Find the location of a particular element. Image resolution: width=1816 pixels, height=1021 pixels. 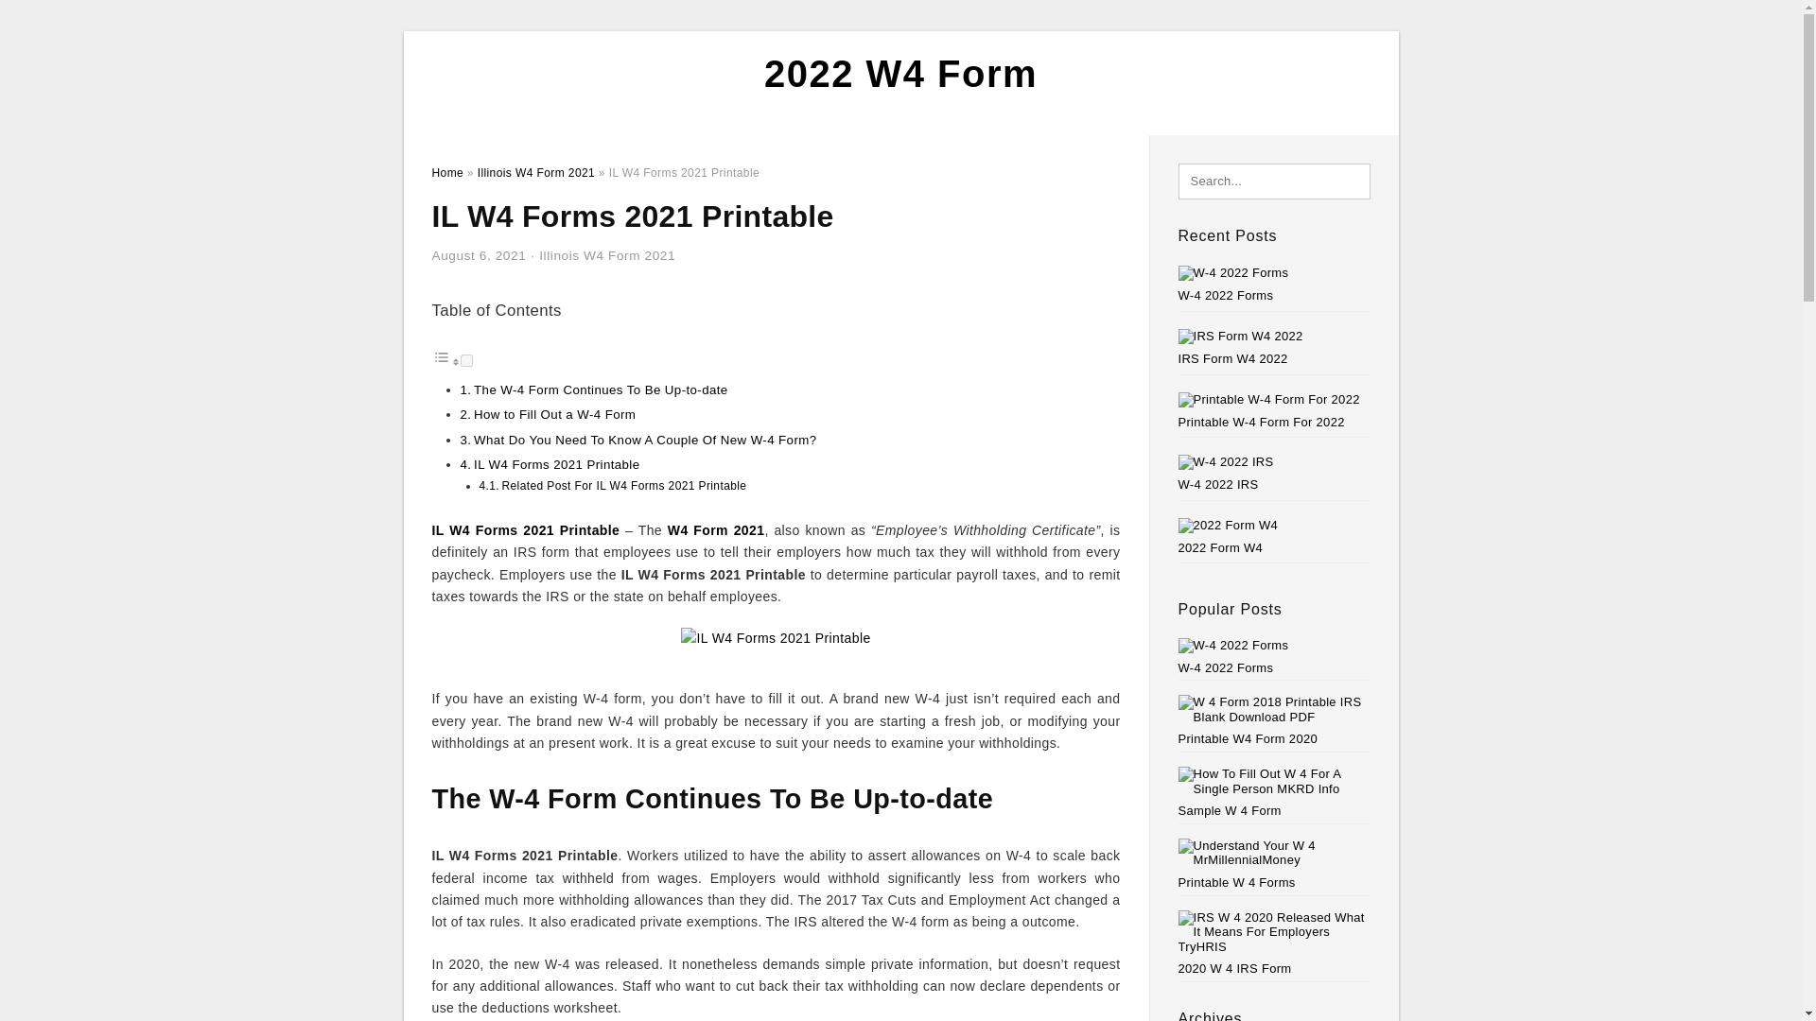

Illinois W4 Form 2021 is located at coordinates (607, 255).